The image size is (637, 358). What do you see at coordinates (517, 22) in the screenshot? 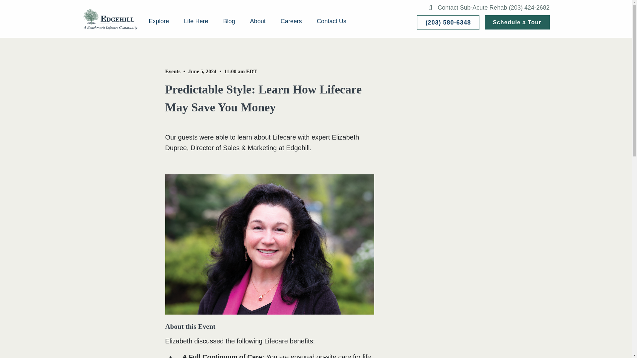
I see `Schedule a Tour` at bounding box center [517, 22].